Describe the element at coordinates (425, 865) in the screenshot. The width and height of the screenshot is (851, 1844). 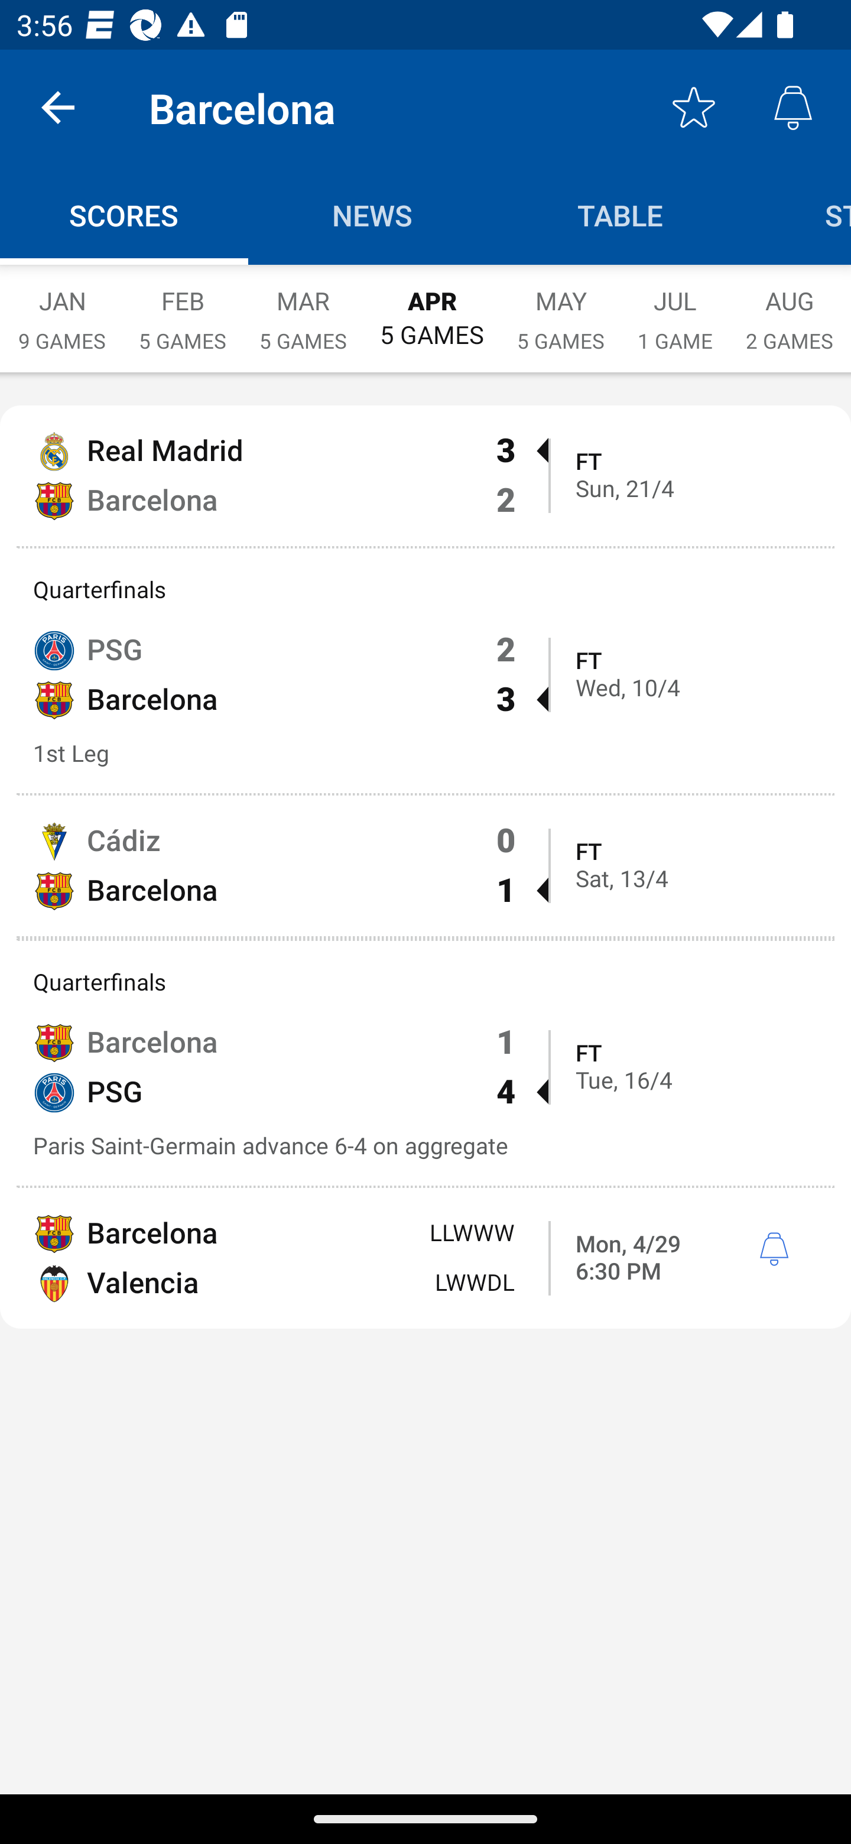
I see `Cádiz 0 Barcelona 1  FT Sat, 13/4` at that location.